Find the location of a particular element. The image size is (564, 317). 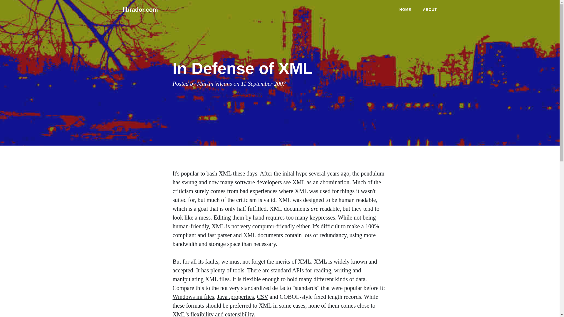

CSV is located at coordinates (262, 296).